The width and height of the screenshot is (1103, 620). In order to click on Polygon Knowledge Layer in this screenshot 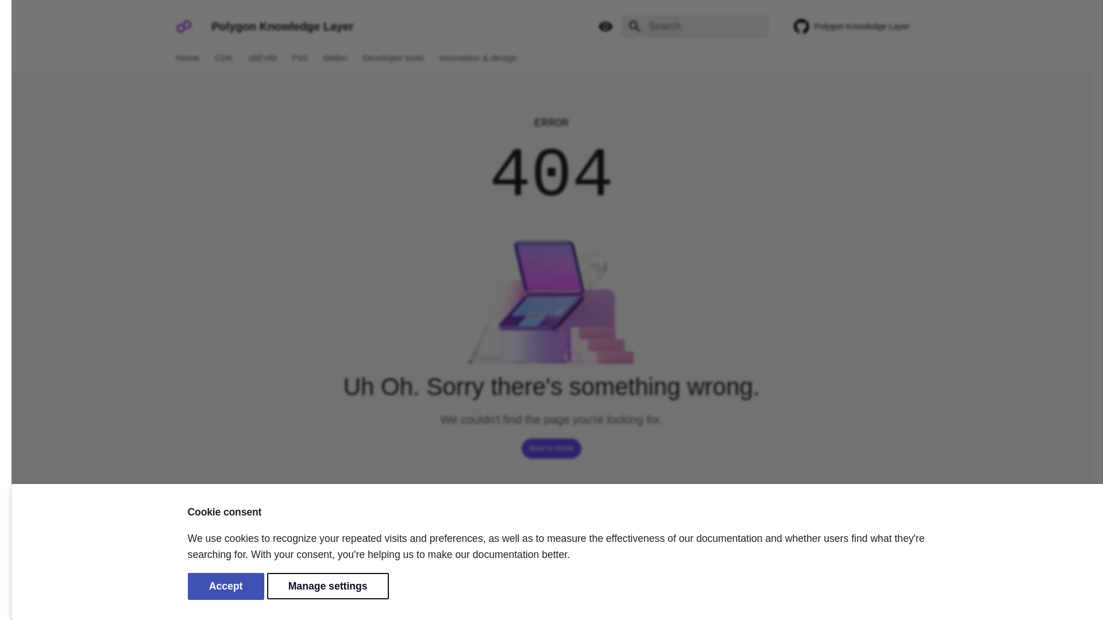, I will do `click(860, 26)`.